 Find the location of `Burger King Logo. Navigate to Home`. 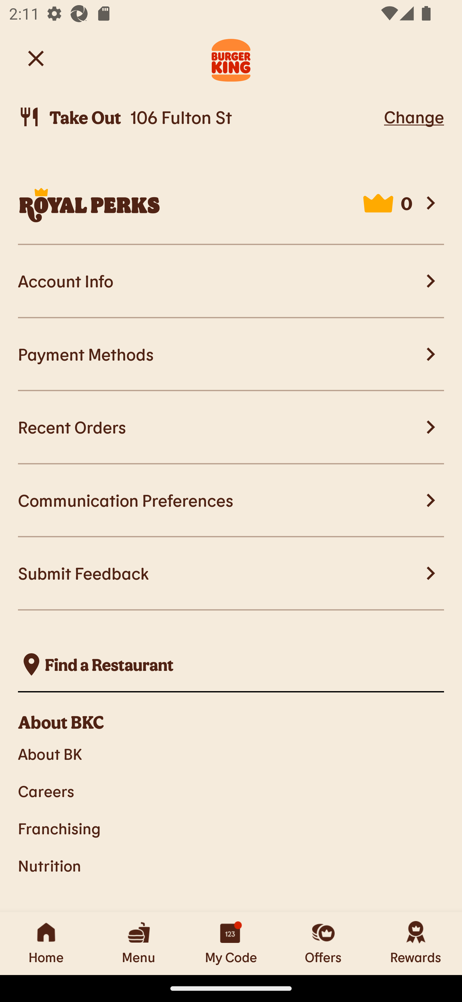

Burger King Logo. Navigate to Home is located at coordinates (231, 58).